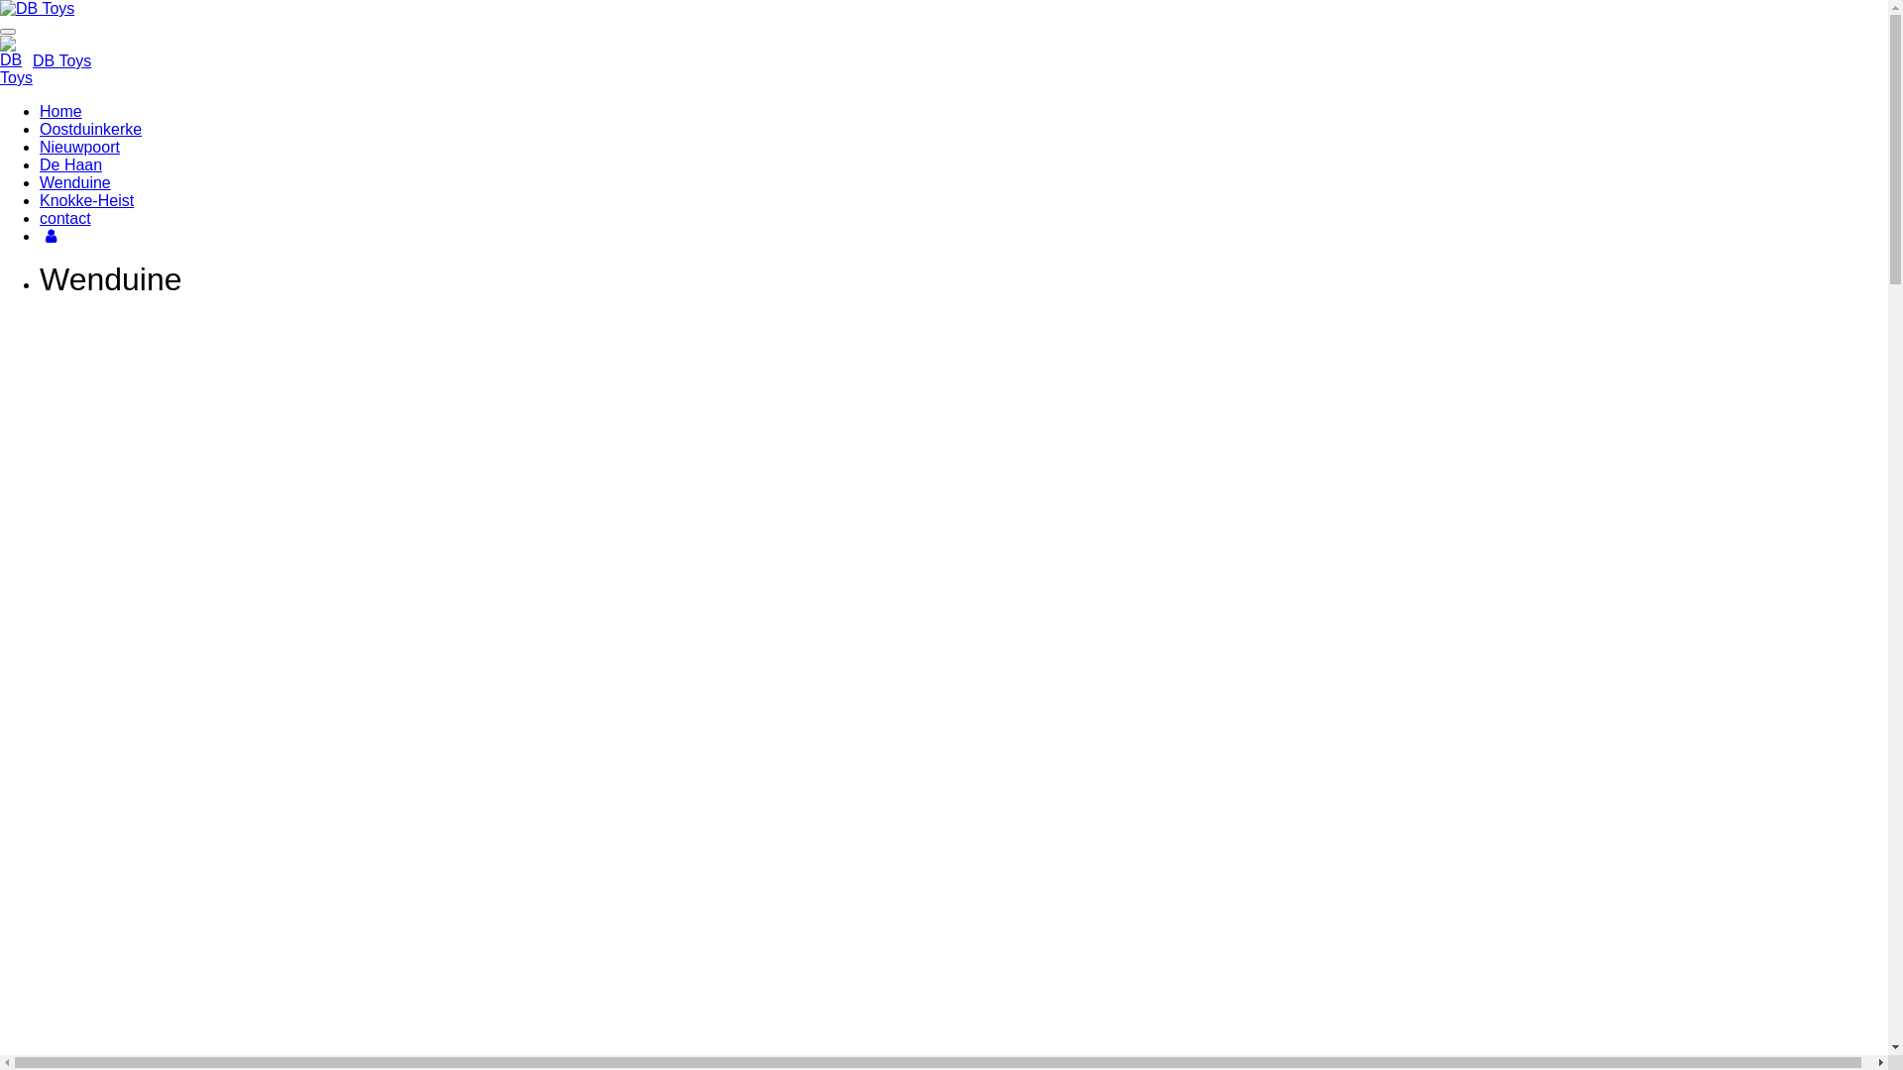 This screenshot has width=1903, height=1070. What do you see at coordinates (79, 147) in the screenshot?
I see `Nieuwpoort` at bounding box center [79, 147].